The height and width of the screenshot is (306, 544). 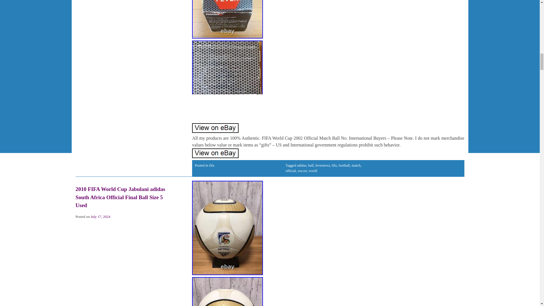 I want to click on world, so click(x=313, y=171).